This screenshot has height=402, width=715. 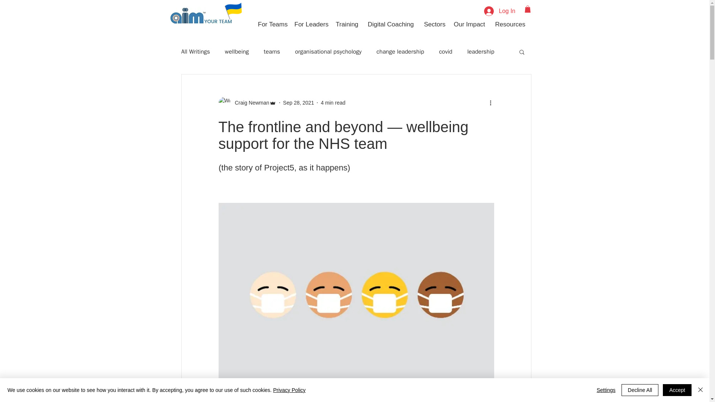 What do you see at coordinates (333, 103) in the screenshot?
I see `4 min read` at bounding box center [333, 103].